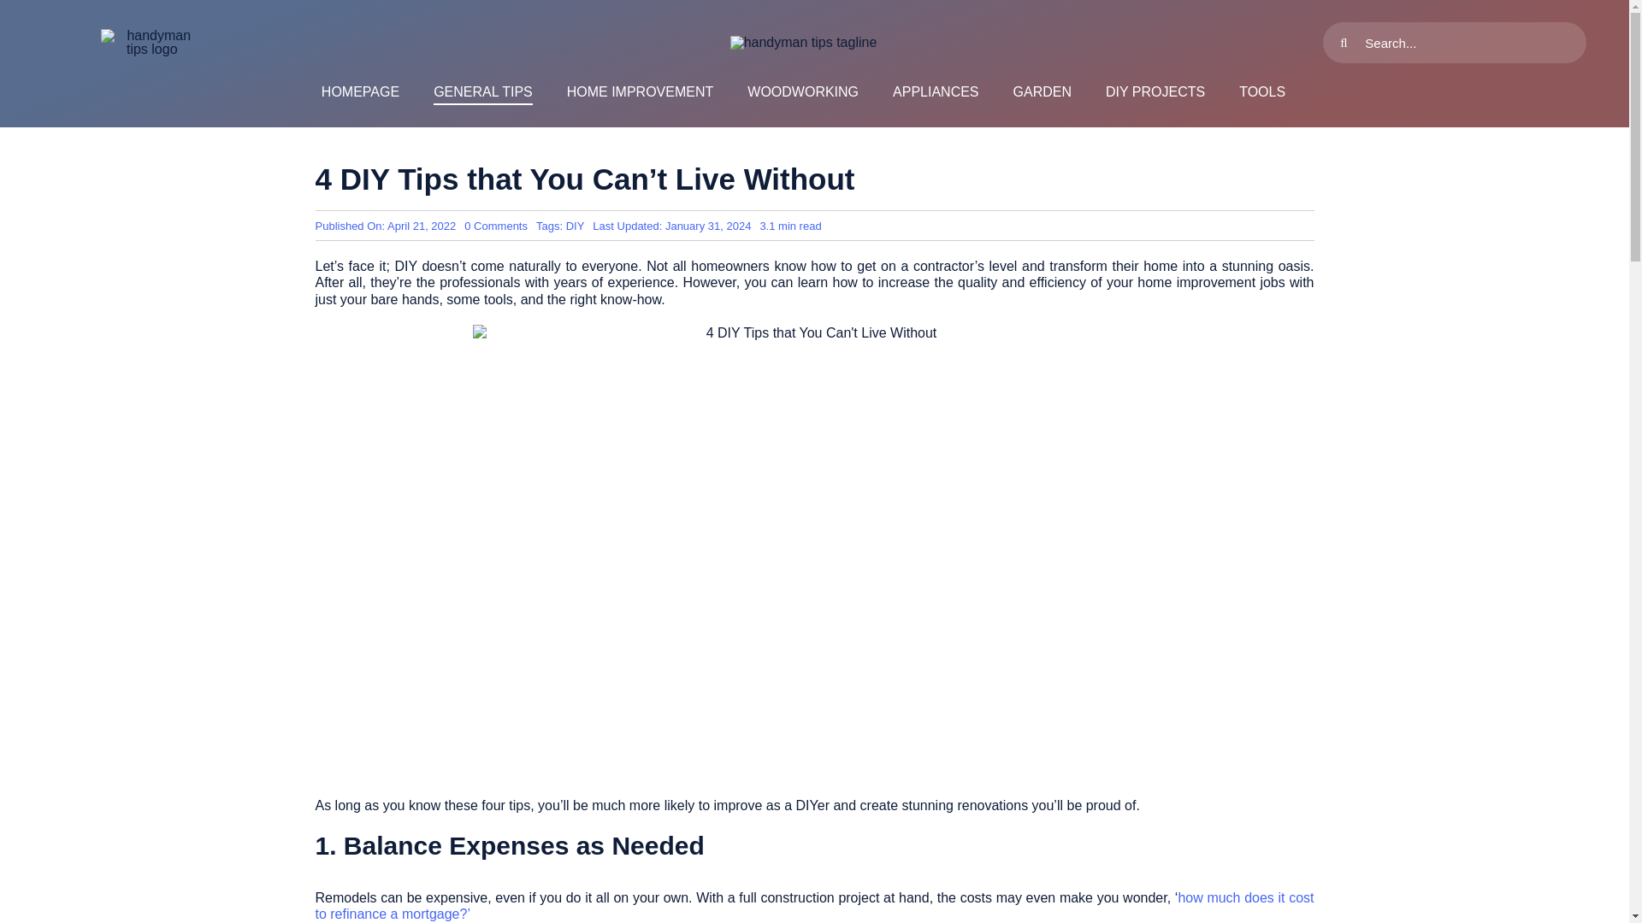 The image size is (1642, 923). What do you see at coordinates (1042, 92) in the screenshot?
I see `GARDEN` at bounding box center [1042, 92].